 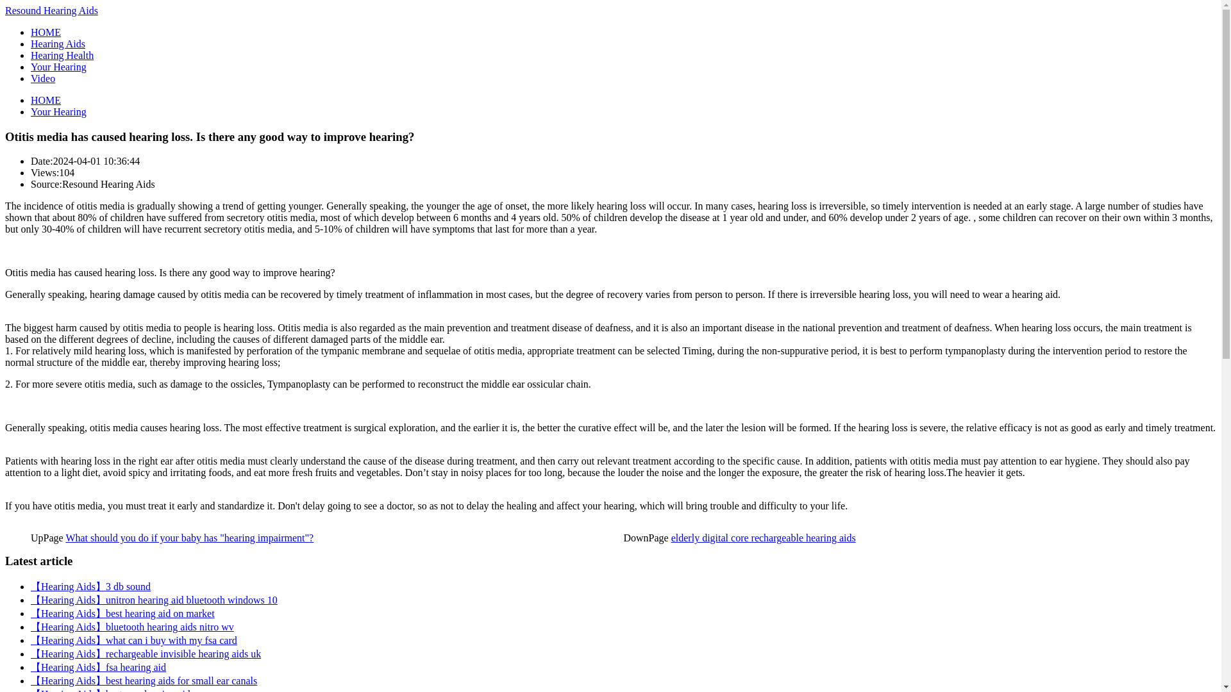 I want to click on Your Hearing, so click(x=58, y=111).